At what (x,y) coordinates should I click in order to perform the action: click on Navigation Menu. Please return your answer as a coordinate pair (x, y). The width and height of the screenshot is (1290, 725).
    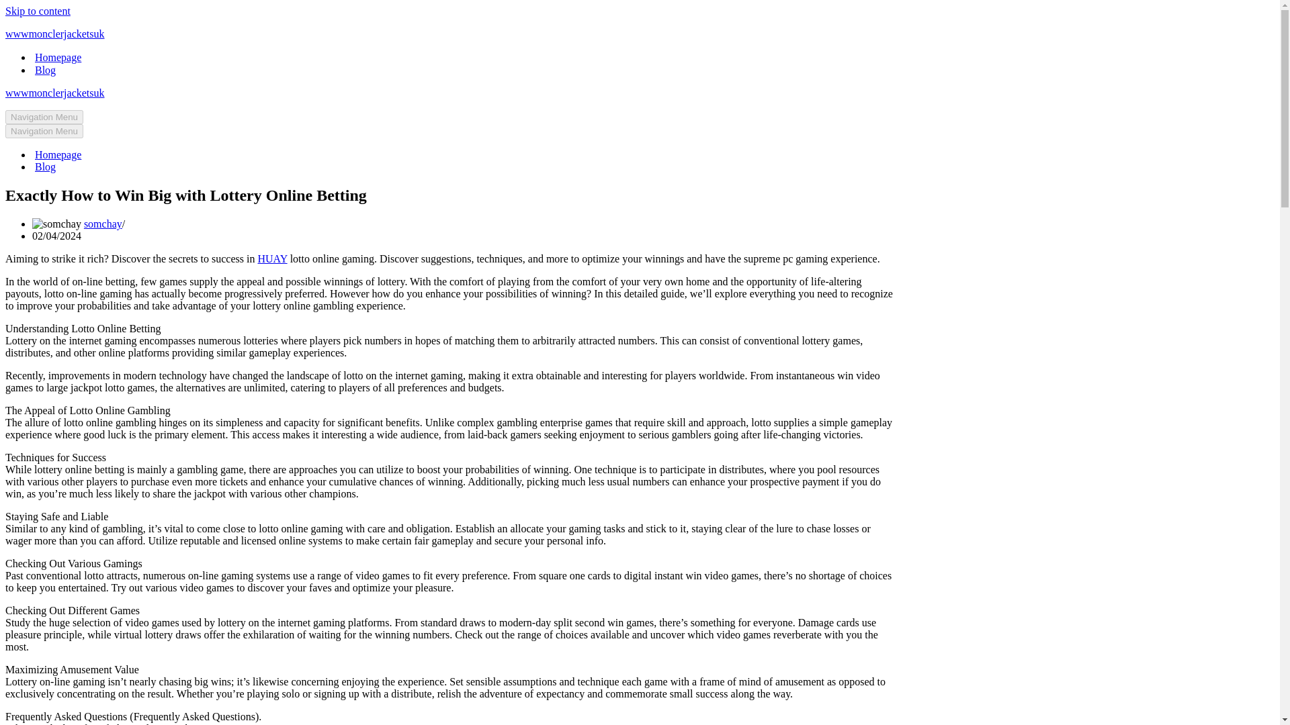
    Looking at the image, I should click on (44, 117).